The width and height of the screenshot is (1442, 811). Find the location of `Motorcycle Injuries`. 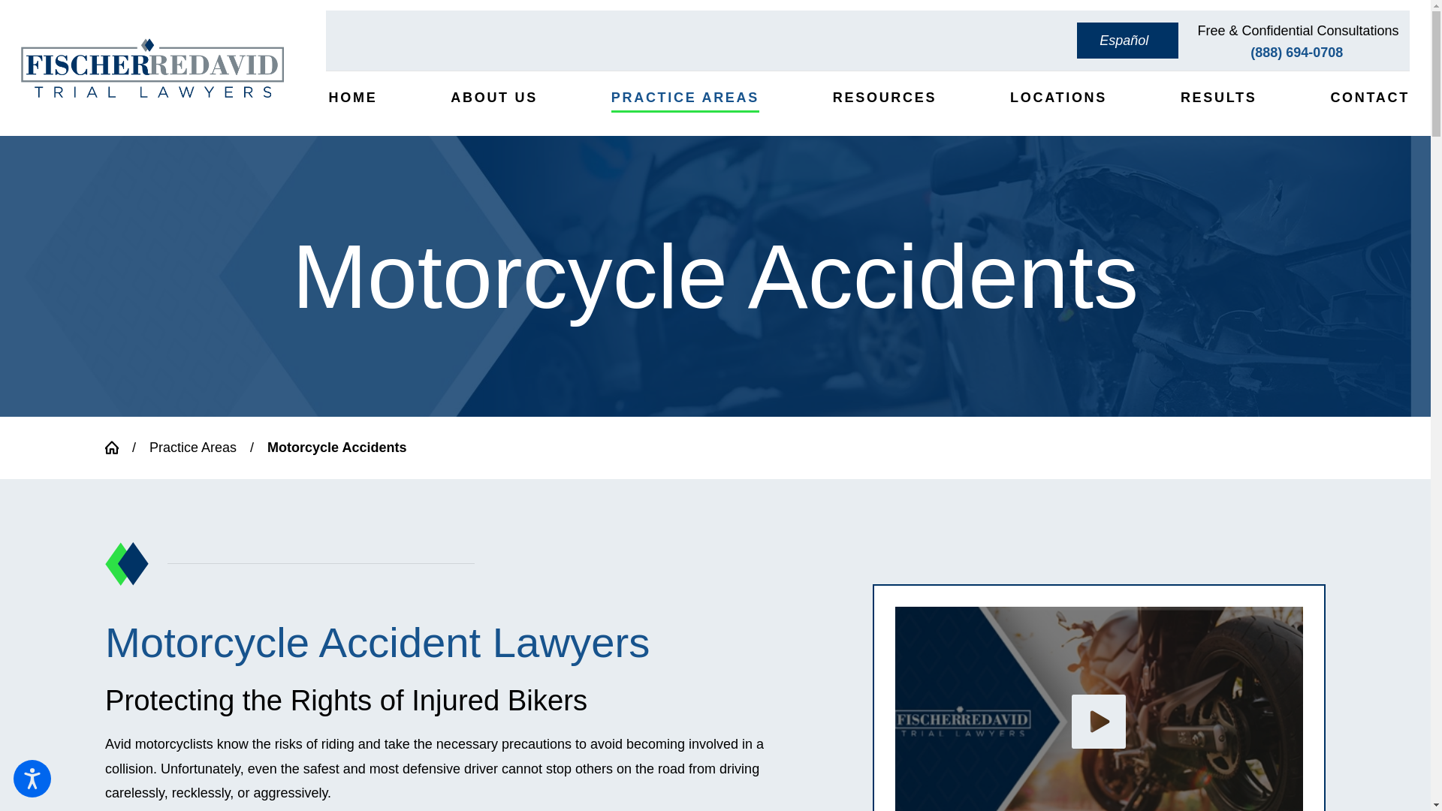

Motorcycle Injuries is located at coordinates (1100, 709).